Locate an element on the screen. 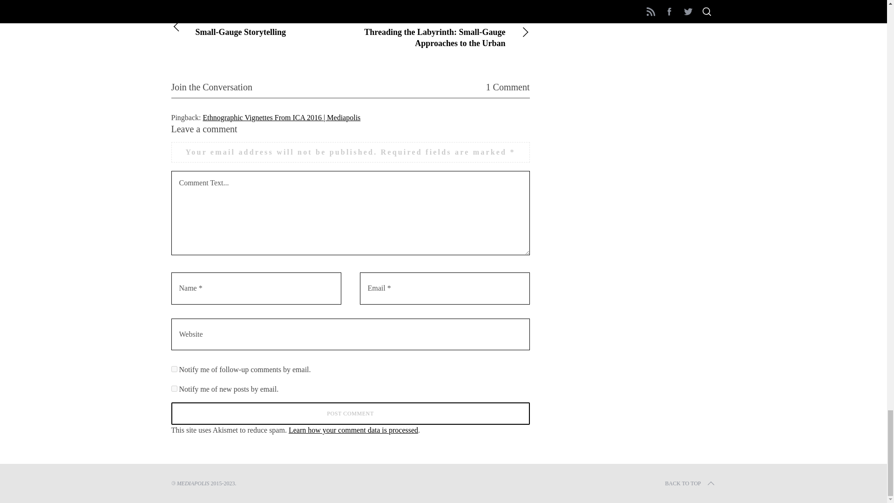  Post Comment is located at coordinates (351, 414).